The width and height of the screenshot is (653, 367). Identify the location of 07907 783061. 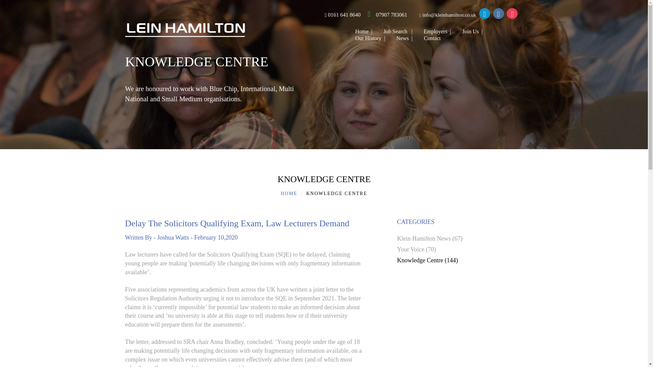
(385, 14).